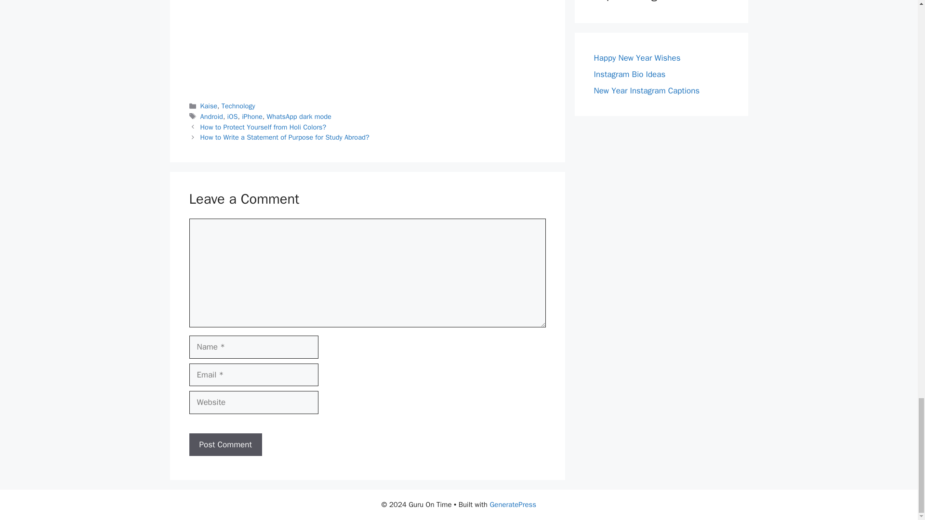 Image resolution: width=925 pixels, height=520 pixels. What do you see at coordinates (232, 117) in the screenshot?
I see `iOS` at bounding box center [232, 117].